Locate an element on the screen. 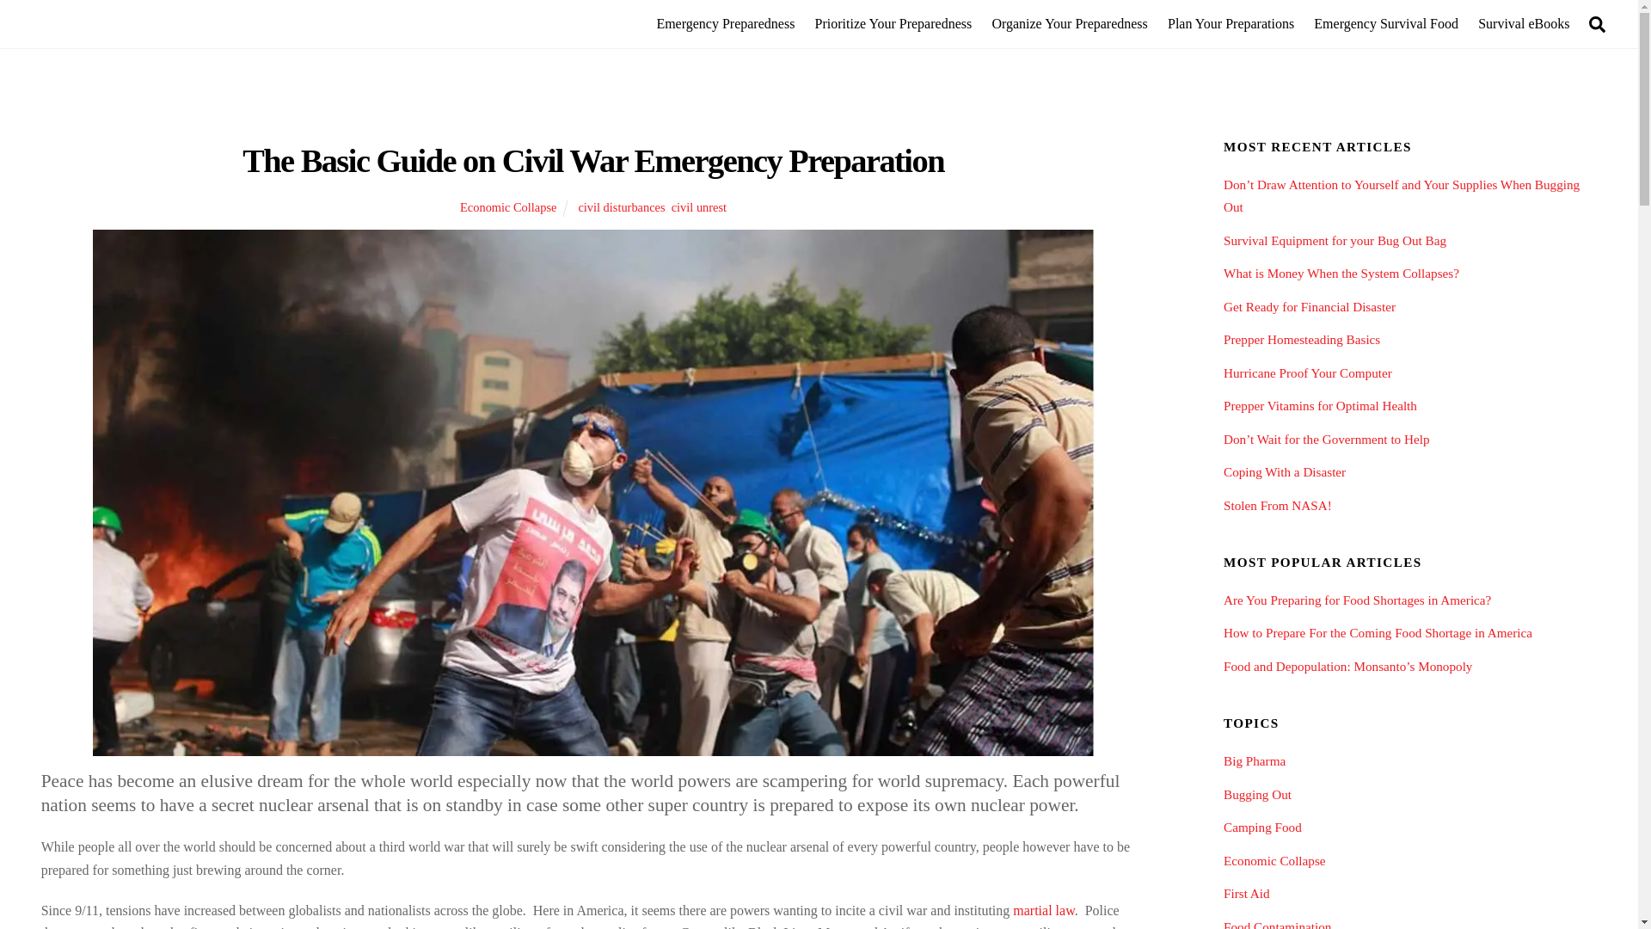 Image resolution: width=1651 pixels, height=929 pixels. Prepper Homesteading Basics is located at coordinates (1302, 339).